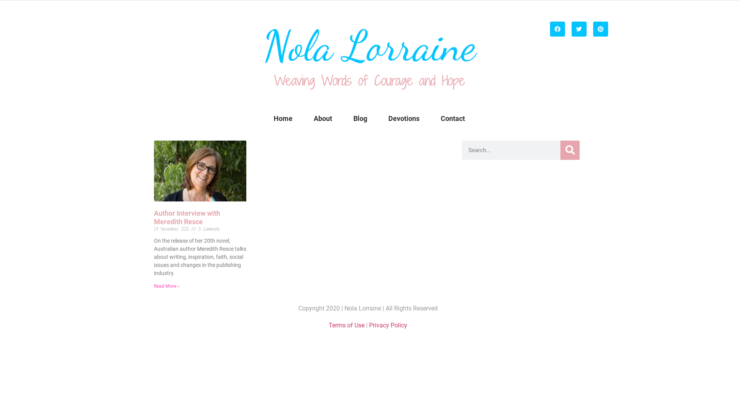 This screenshot has height=416, width=739. What do you see at coordinates (323, 119) in the screenshot?
I see `About` at bounding box center [323, 119].